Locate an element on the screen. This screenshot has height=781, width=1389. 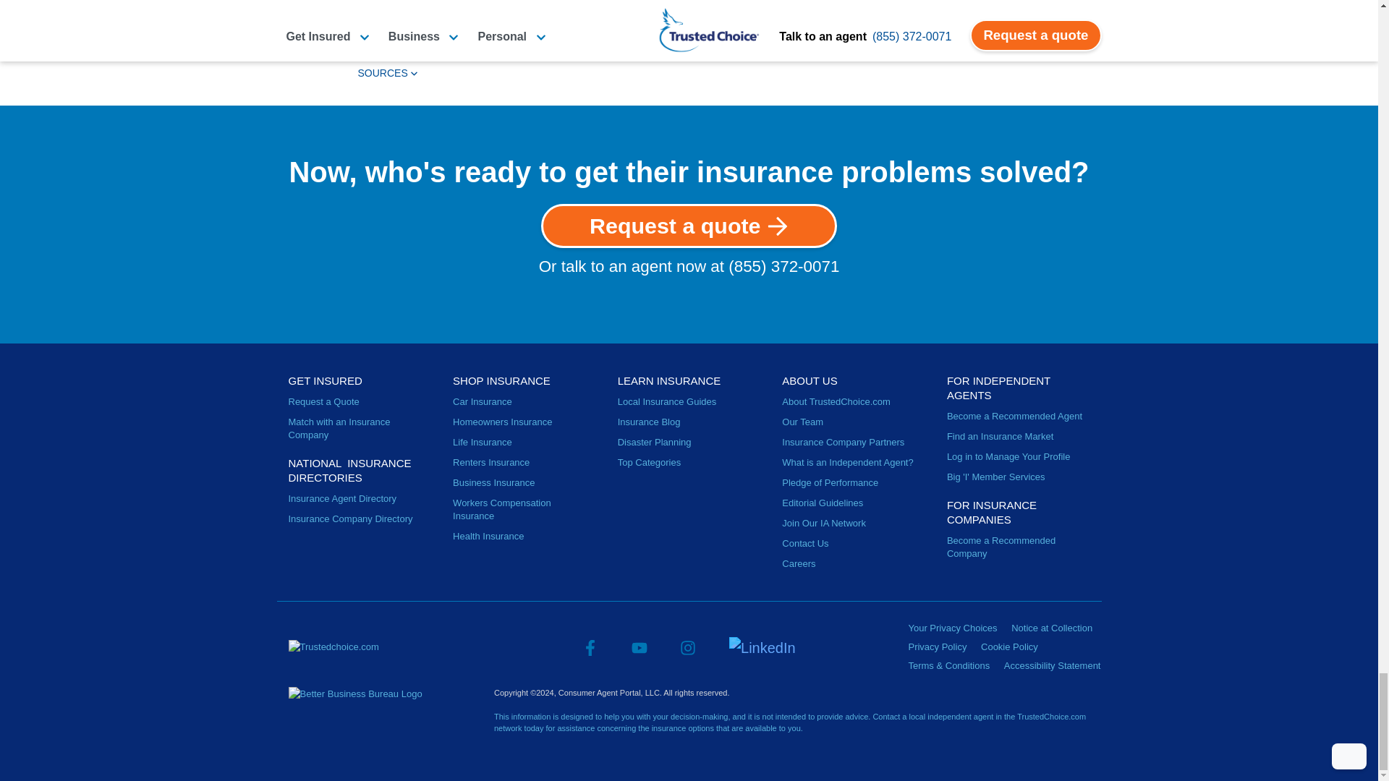
Instagram is located at coordinates (687, 646).